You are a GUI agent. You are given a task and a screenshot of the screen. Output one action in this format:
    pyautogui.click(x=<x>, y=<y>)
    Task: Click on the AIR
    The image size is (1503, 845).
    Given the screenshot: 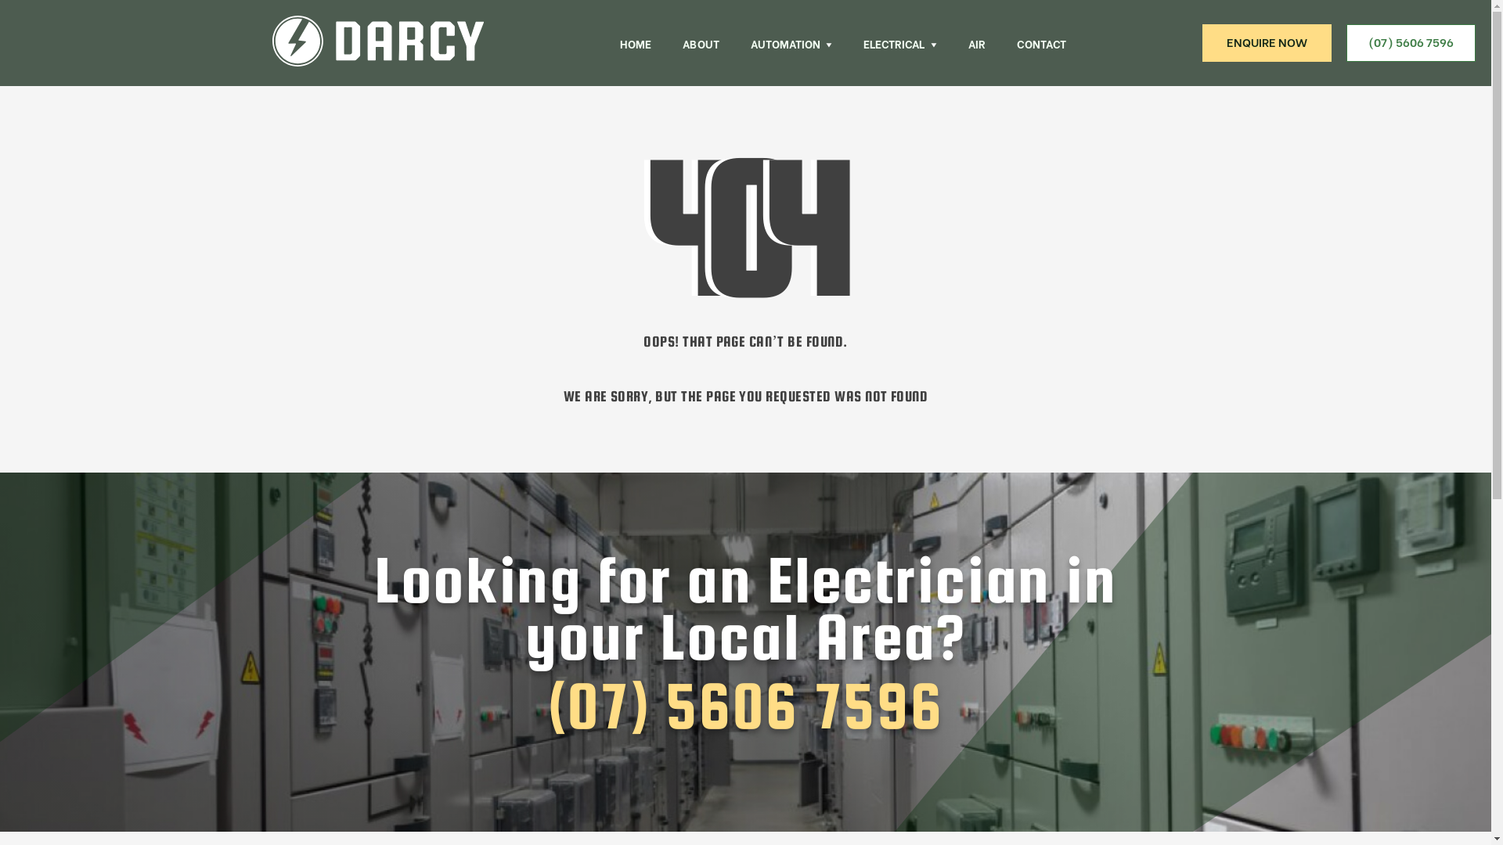 What is the action you would take?
    pyautogui.click(x=977, y=44)
    